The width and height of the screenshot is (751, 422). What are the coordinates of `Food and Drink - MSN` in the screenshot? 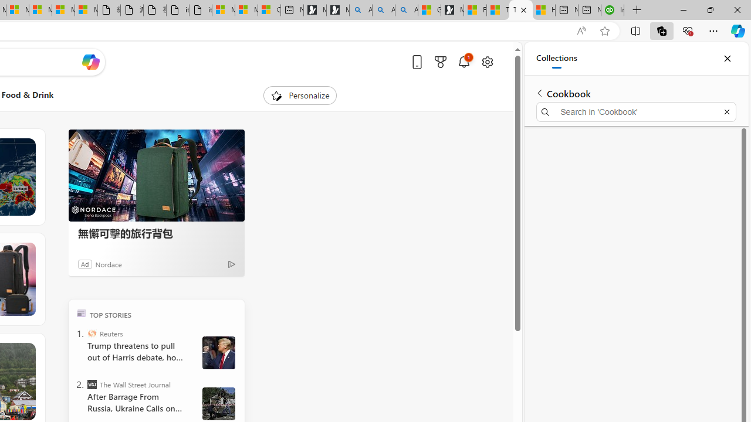 It's located at (475, 11).